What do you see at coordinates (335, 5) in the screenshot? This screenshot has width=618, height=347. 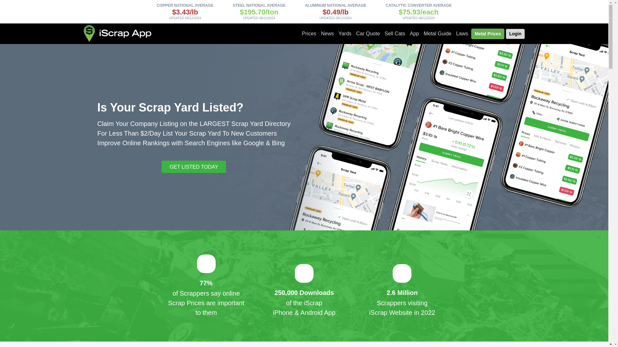 I see `ALUMINUM NATIONAL AVERAGE` at bounding box center [335, 5].